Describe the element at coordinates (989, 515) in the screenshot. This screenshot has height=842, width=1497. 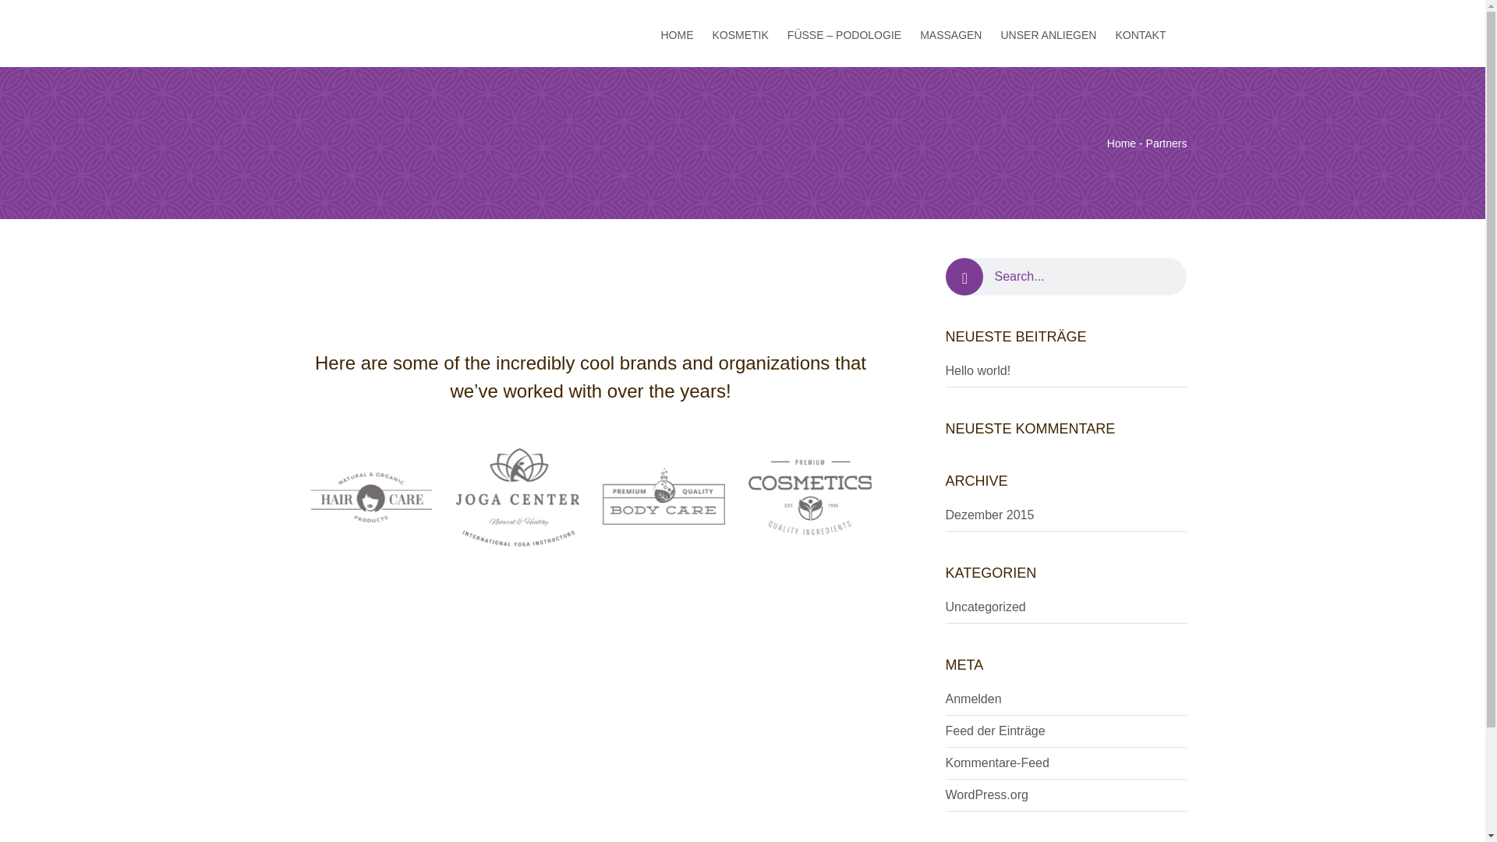
I see `Dezember 2015` at that location.